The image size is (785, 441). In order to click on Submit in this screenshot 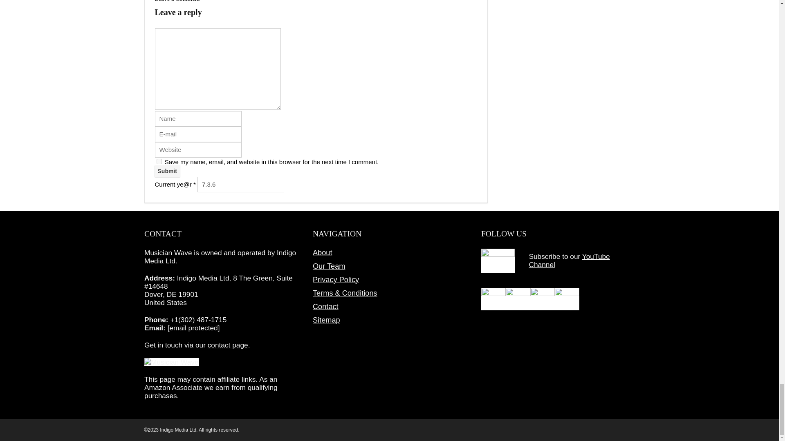, I will do `click(167, 171)`.